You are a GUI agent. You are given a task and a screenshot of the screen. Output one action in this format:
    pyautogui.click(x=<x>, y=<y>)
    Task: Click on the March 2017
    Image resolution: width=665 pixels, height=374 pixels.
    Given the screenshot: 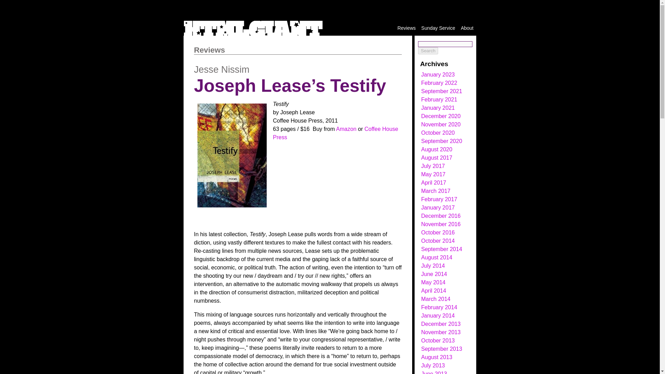 What is the action you would take?
    pyautogui.click(x=436, y=191)
    